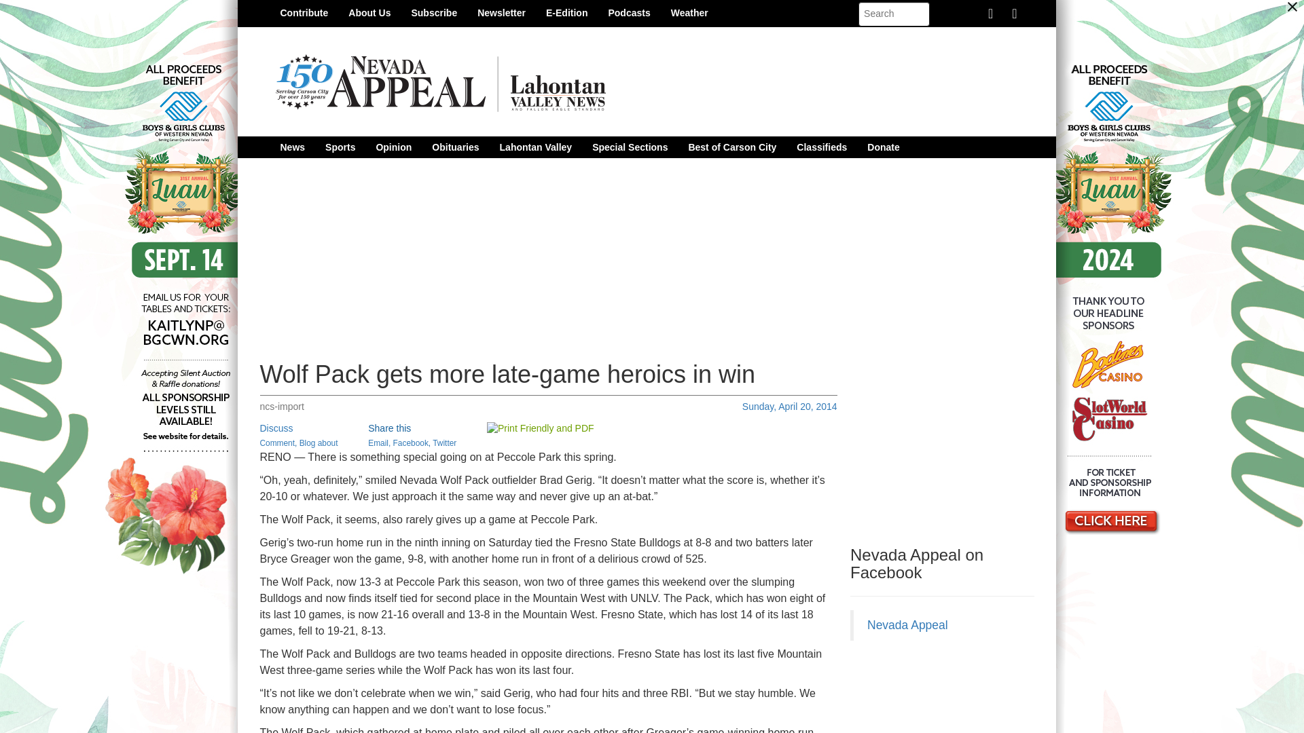 The image size is (1304, 733). Describe the element at coordinates (501, 12) in the screenshot. I see `Newsletter` at that location.